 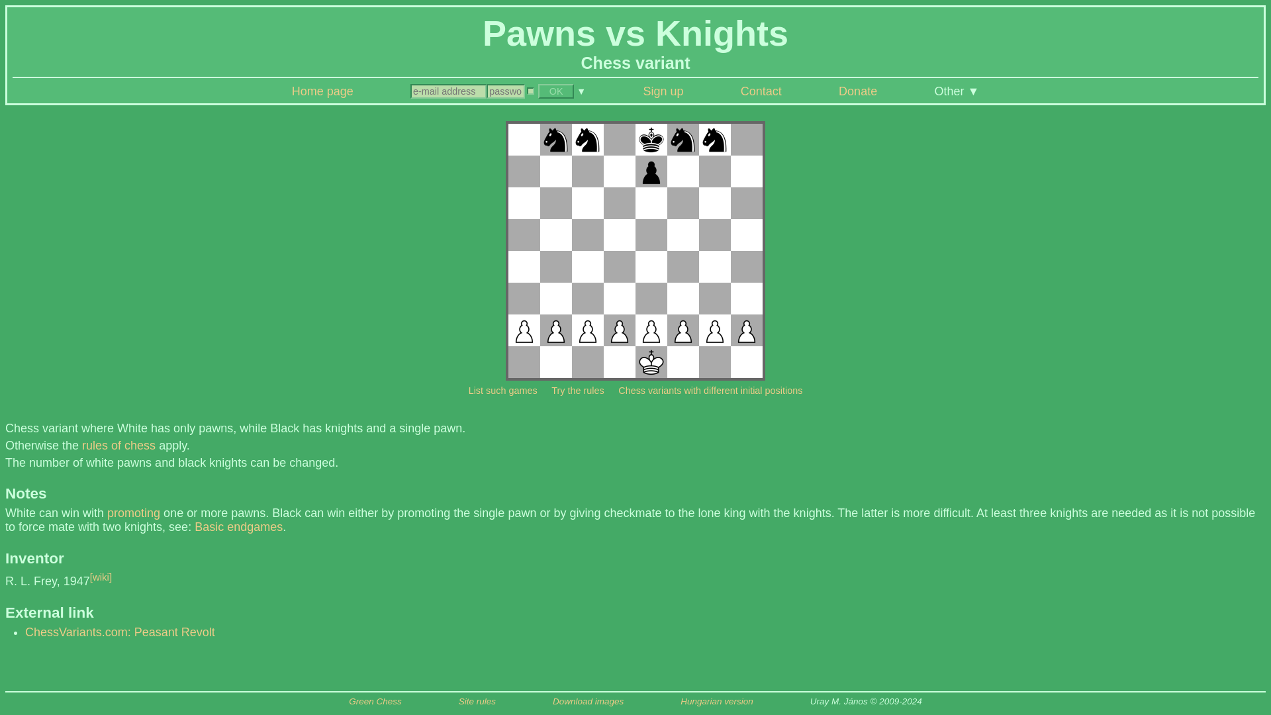 I want to click on ChessVariants.com: Peasant Revolt, so click(x=120, y=632).